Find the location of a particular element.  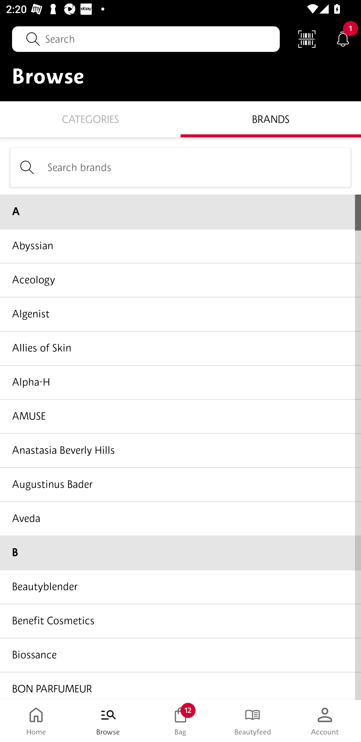

Abyssian is located at coordinates (180, 245).